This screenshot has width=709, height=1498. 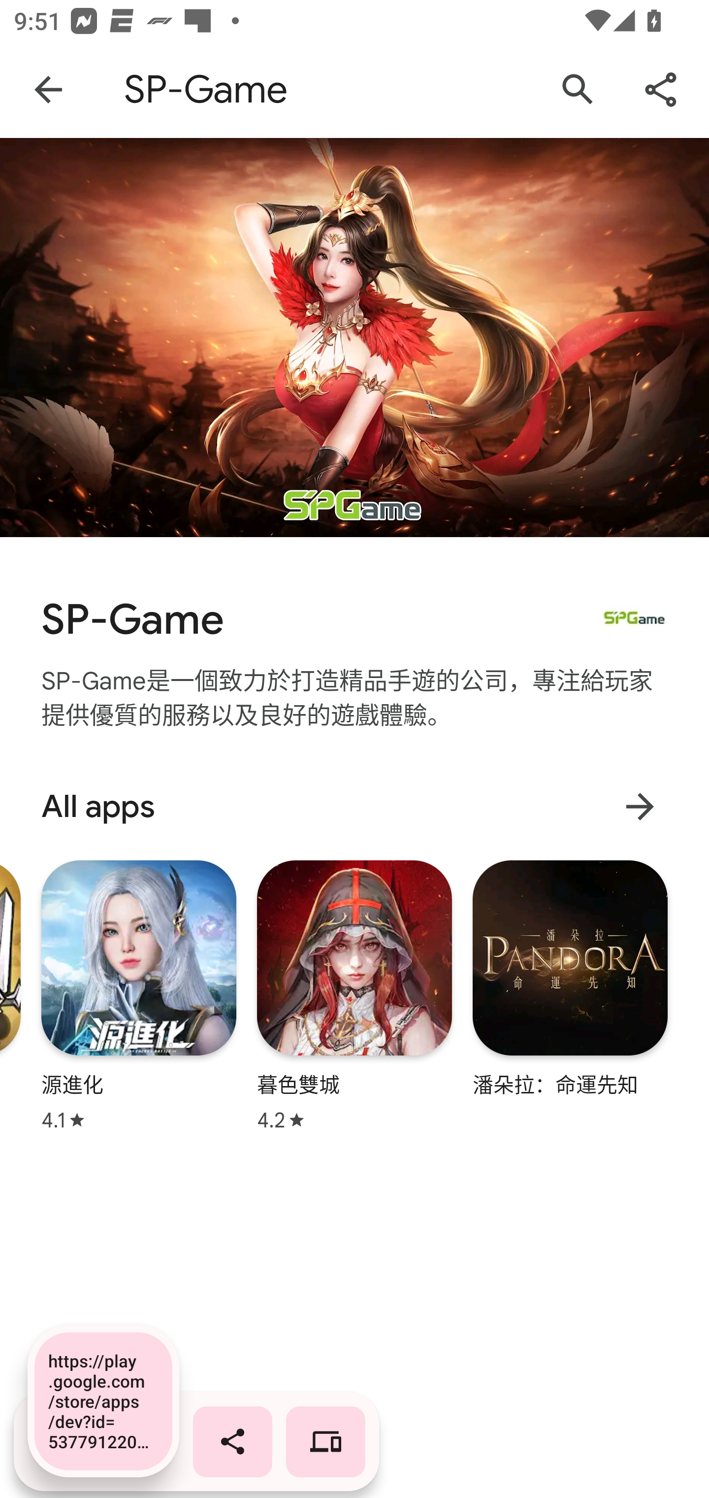 What do you see at coordinates (661, 90) in the screenshot?
I see `Share` at bounding box center [661, 90].